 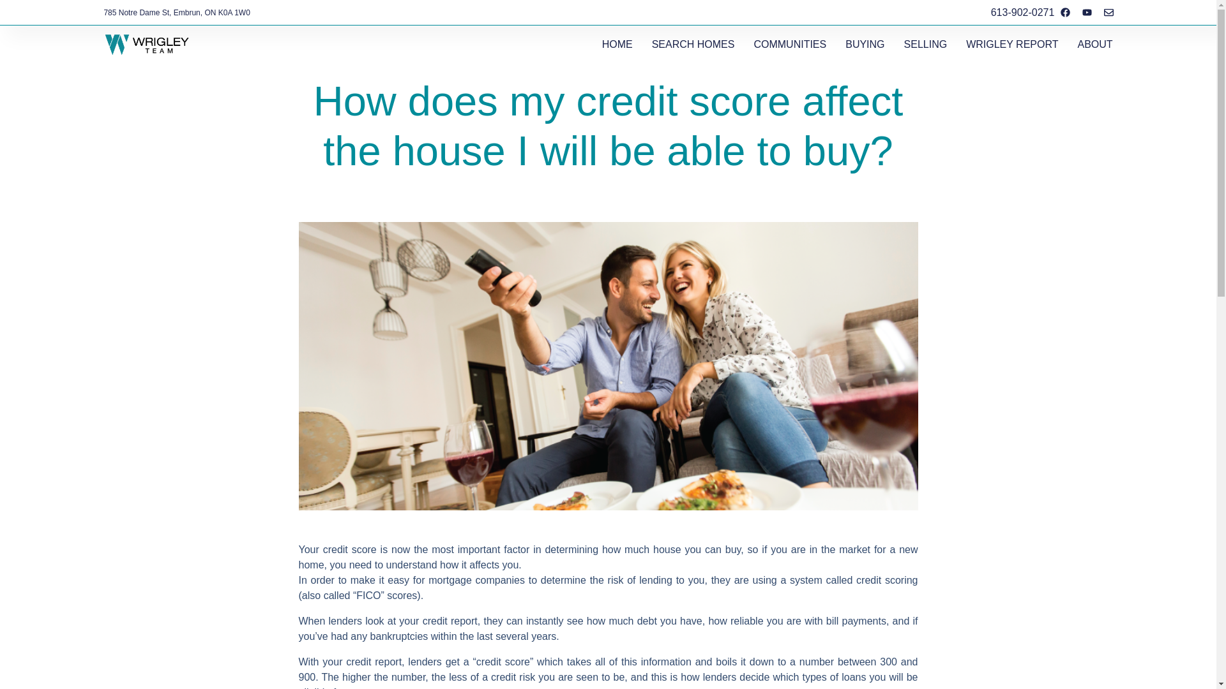 What do you see at coordinates (693, 45) in the screenshot?
I see `SEARCH HOMES` at bounding box center [693, 45].